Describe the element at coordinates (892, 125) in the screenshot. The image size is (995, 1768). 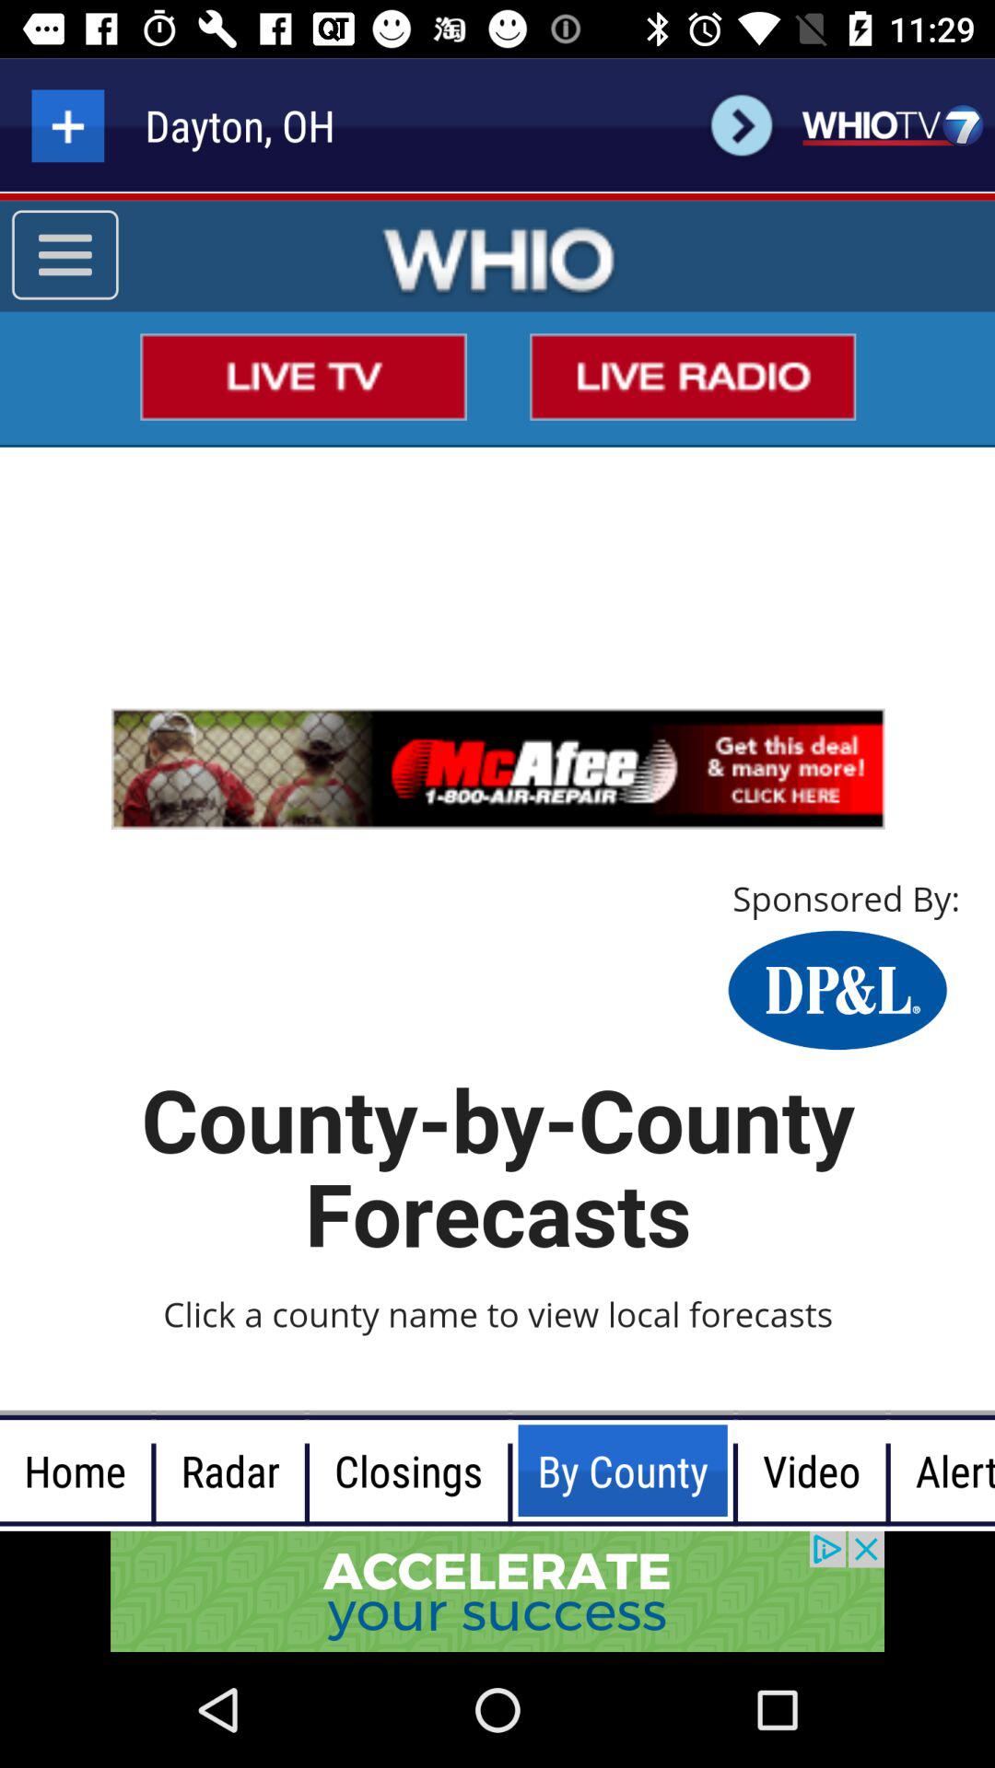
I see `click on the button in the top right corner` at that location.